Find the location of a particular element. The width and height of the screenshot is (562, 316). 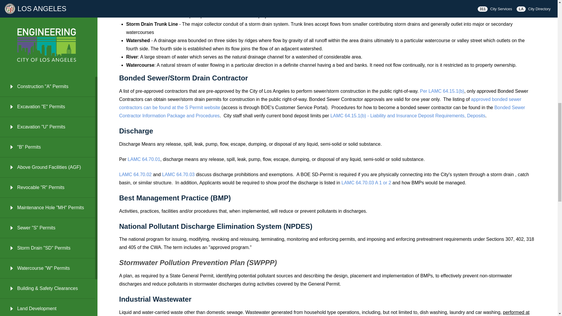

LAMC 64.15.1 is located at coordinates (442, 91).